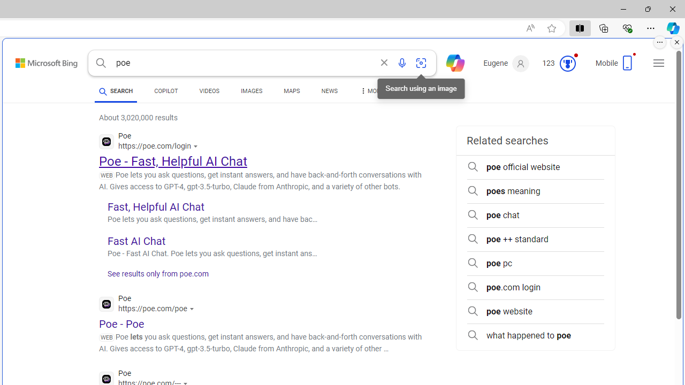 The image size is (685, 385). Describe the element at coordinates (451, 62) in the screenshot. I see `Chat` at that location.